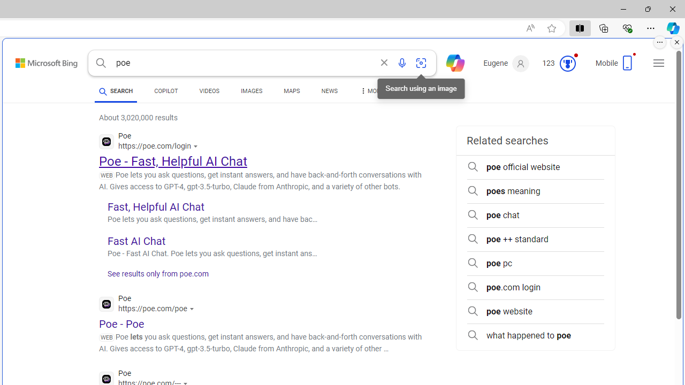 The image size is (685, 385). Describe the element at coordinates (451, 62) in the screenshot. I see `Chat` at that location.